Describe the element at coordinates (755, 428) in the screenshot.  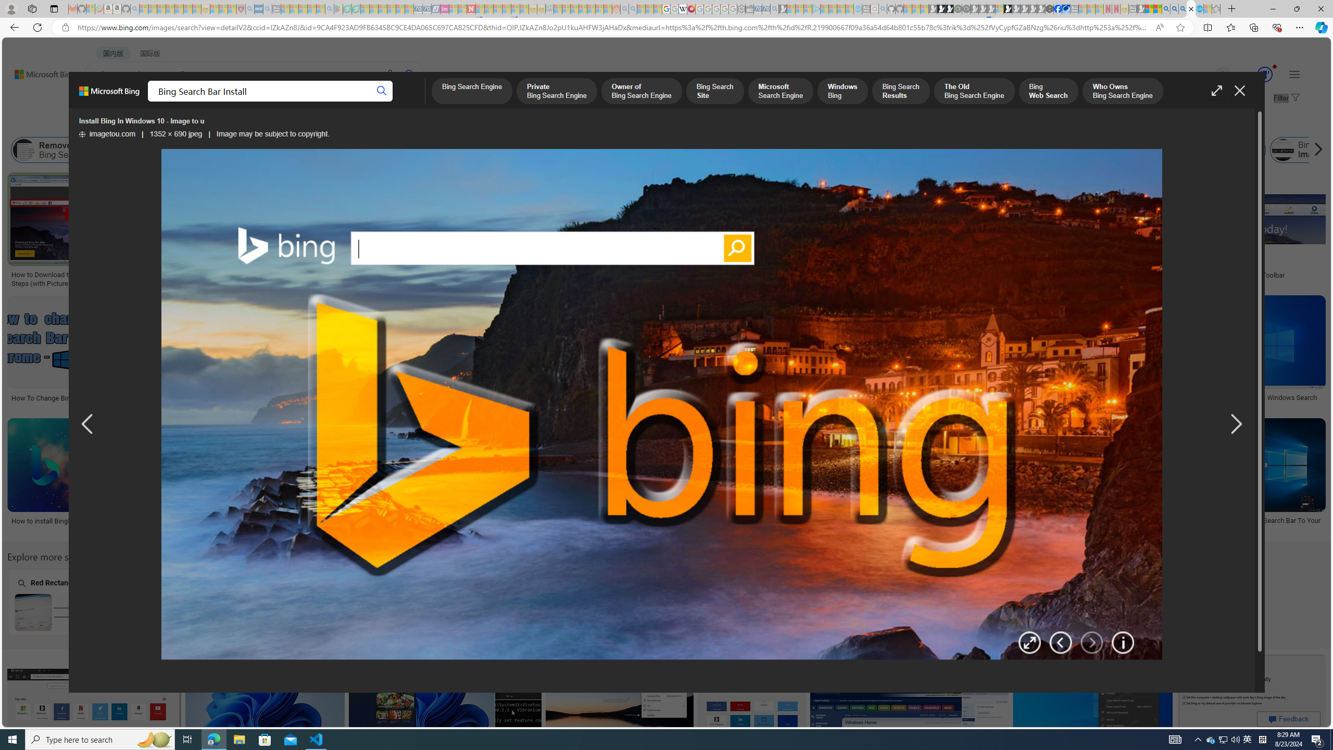
I see `2:33` at that location.